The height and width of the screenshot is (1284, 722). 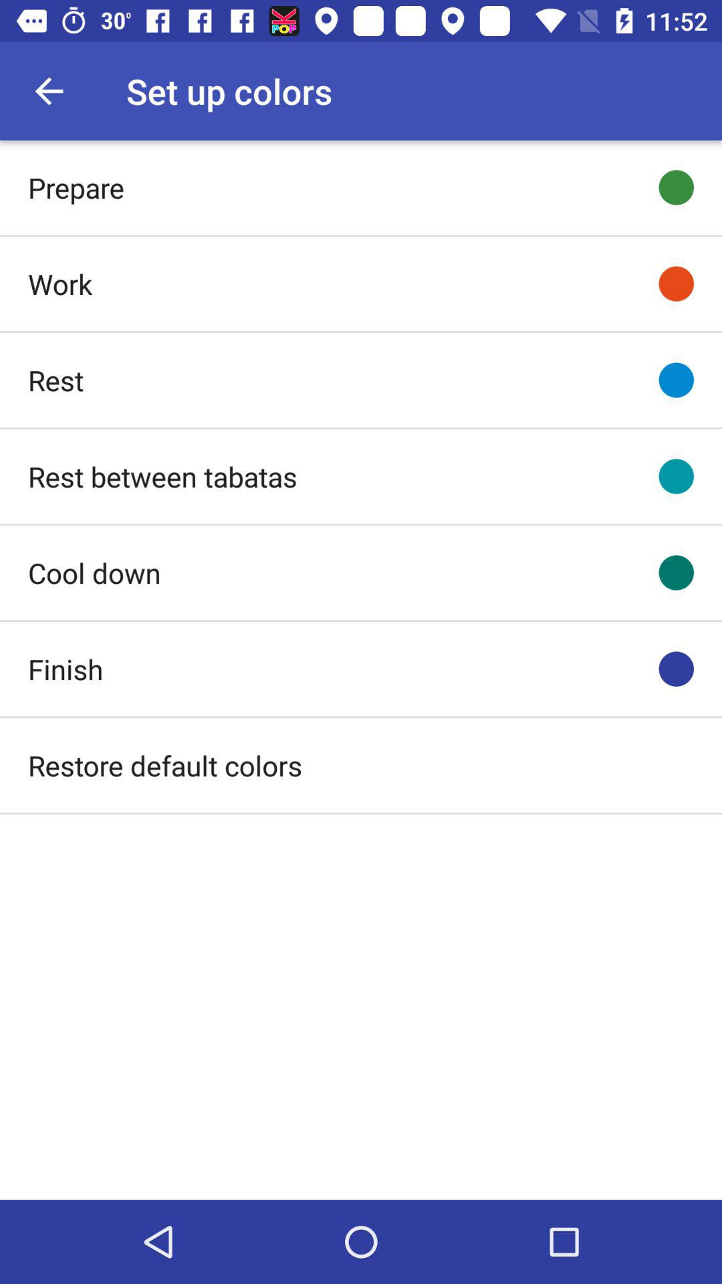 What do you see at coordinates (677, 476) in the screenshot?
I see `click on the fourth circle from the top right of the page` at bounding box center [677, 476].